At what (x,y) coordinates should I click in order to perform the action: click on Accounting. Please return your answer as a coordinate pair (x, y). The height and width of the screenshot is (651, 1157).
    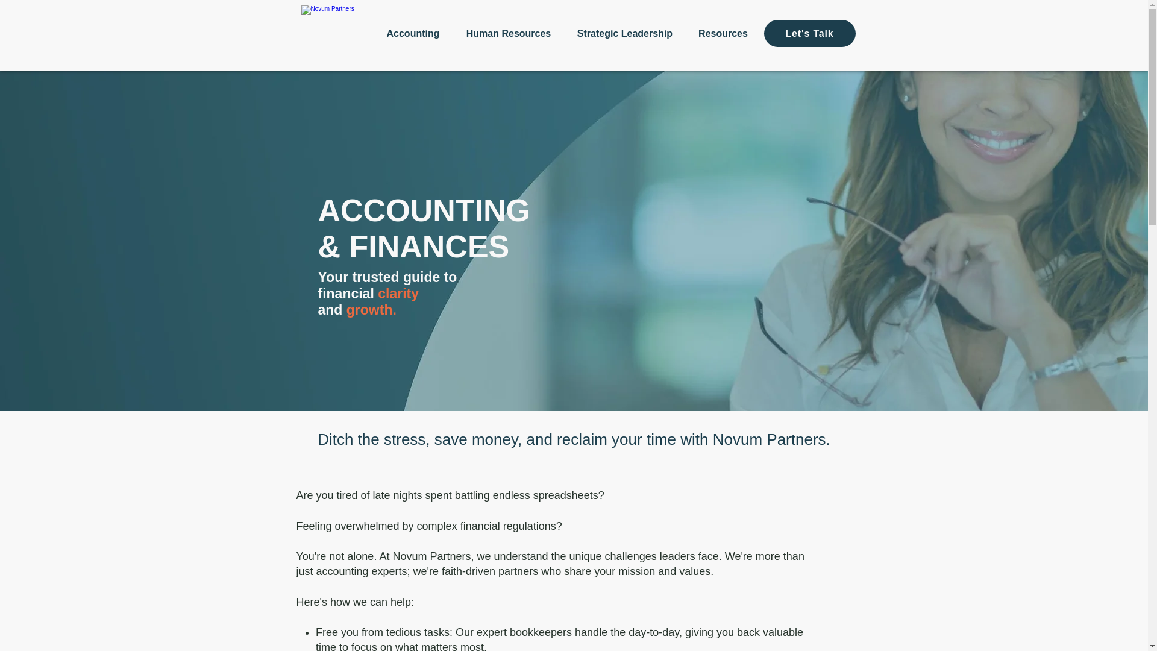
    Looking at the image, I should click on (413, 33).